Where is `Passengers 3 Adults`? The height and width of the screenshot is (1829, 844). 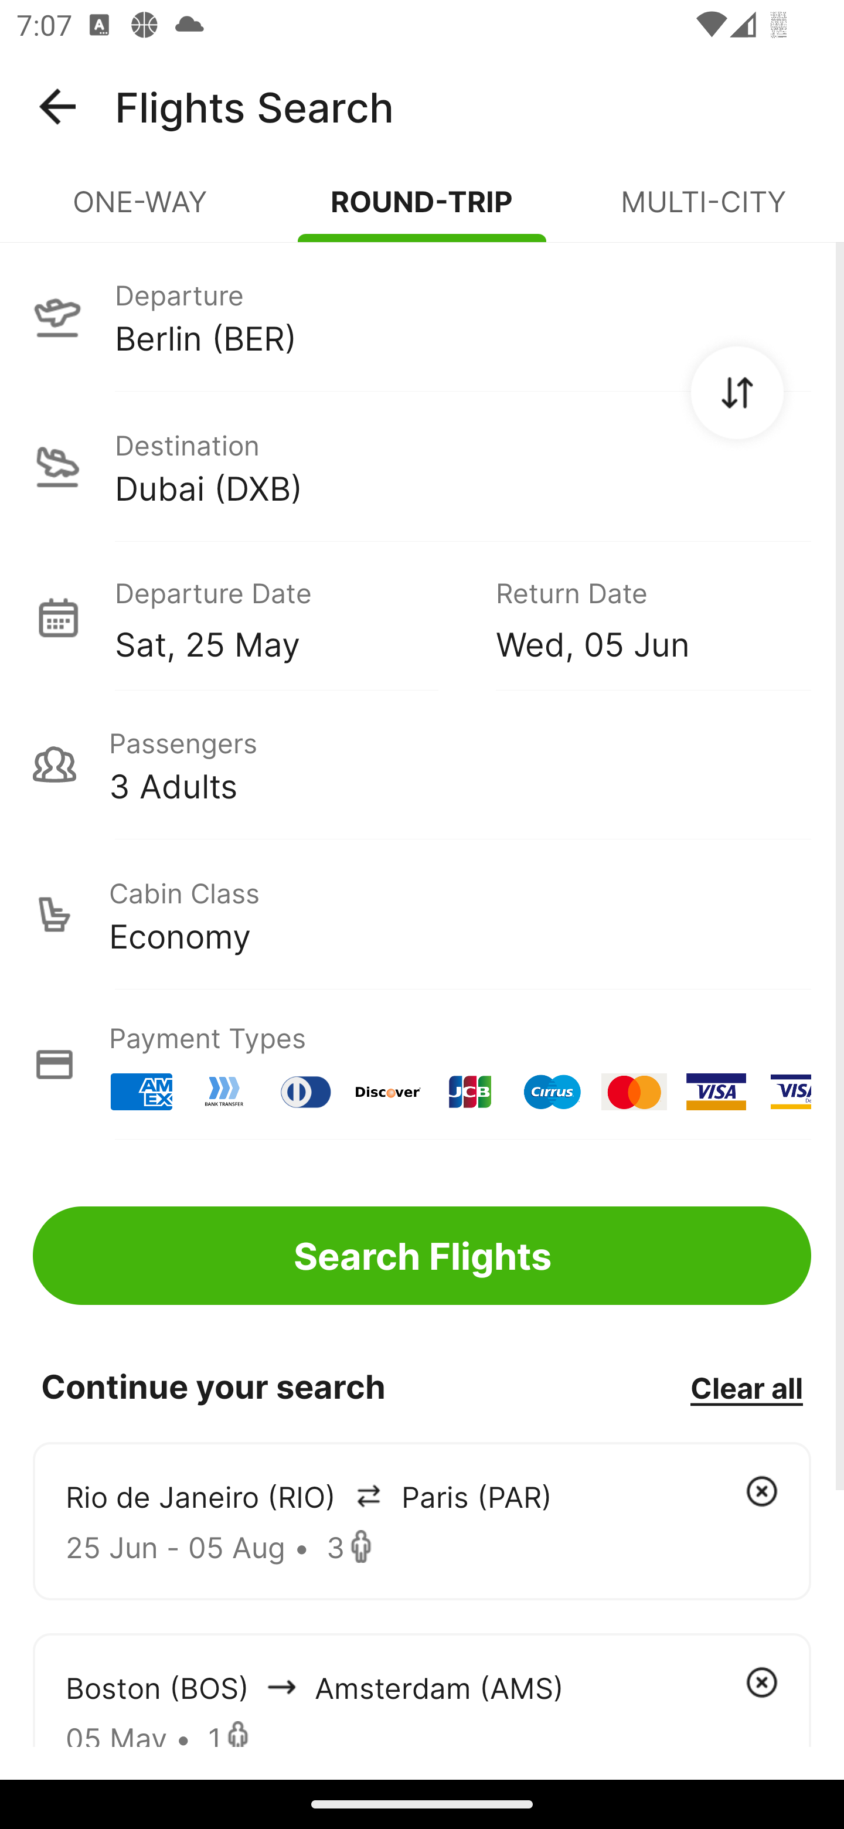 Passengers 3 Adults is located at coordinates (422, 764).